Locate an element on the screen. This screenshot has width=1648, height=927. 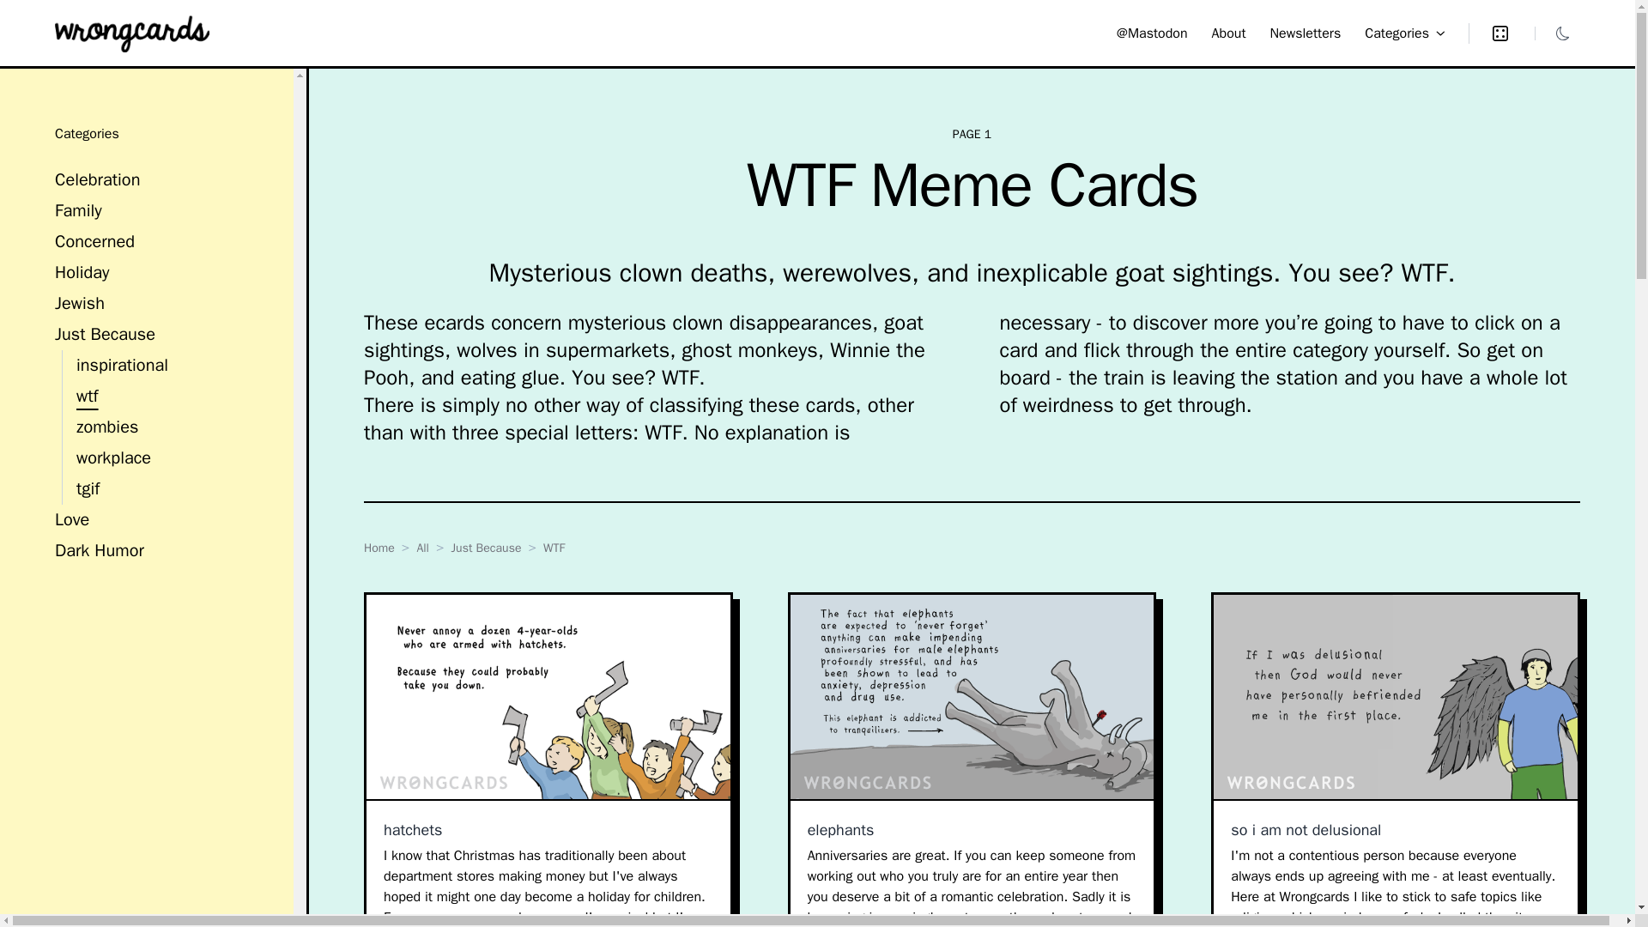
Random Card is located at coordinates (1489, 32).